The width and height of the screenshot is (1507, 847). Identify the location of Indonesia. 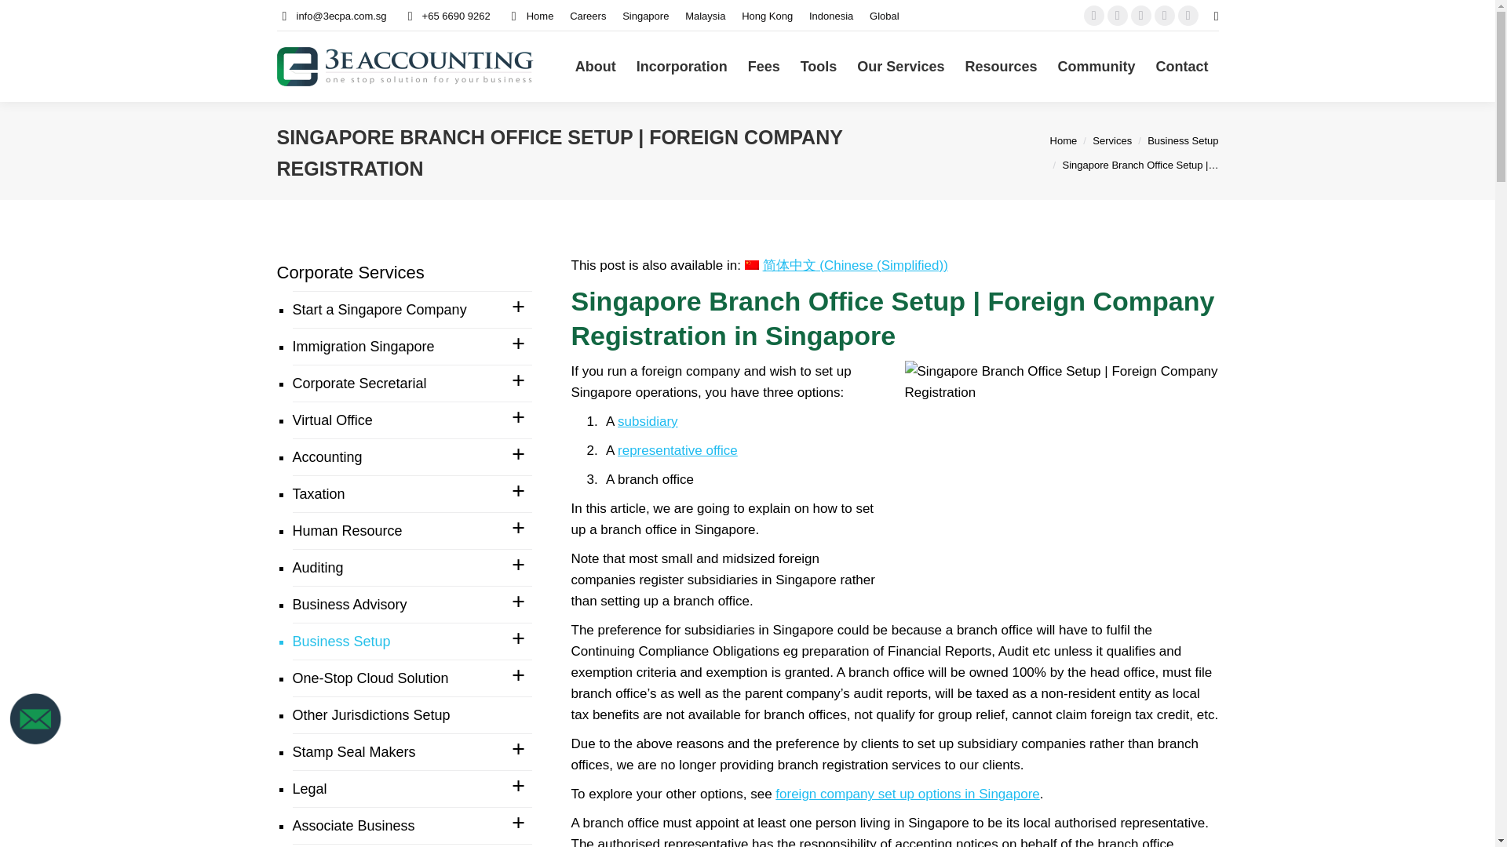
(830, 15).